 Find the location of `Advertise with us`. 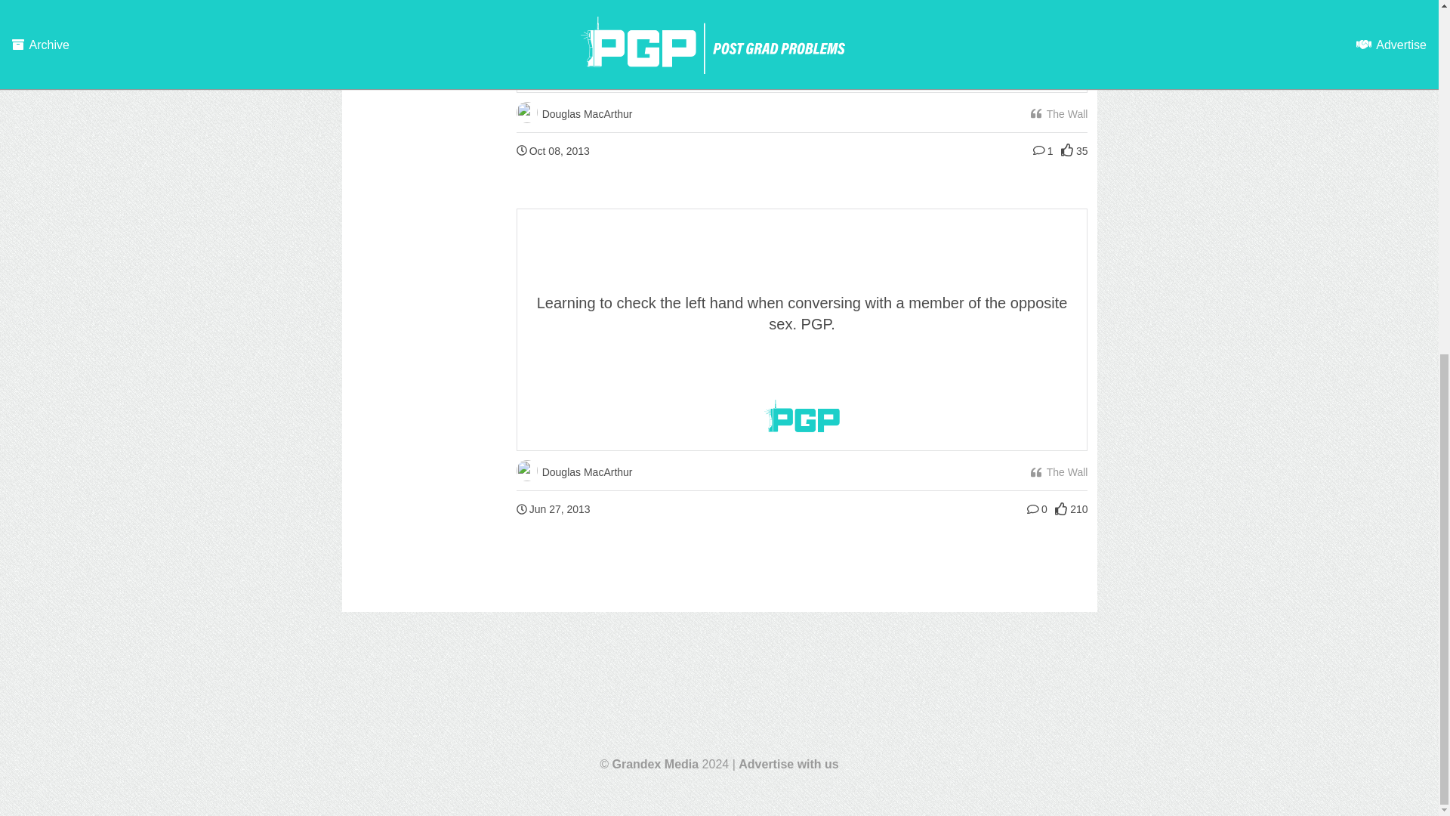

Advertise with us is located at coordinates (788, 764).